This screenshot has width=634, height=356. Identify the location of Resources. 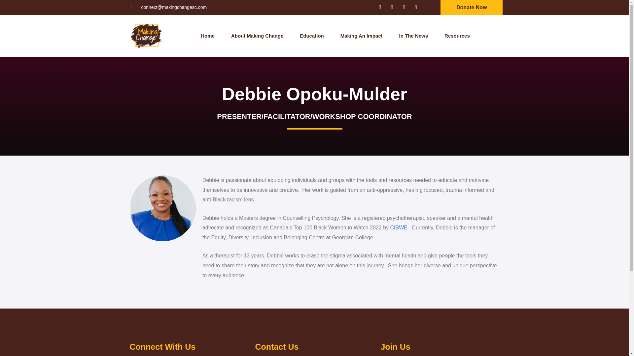
(457, 36).